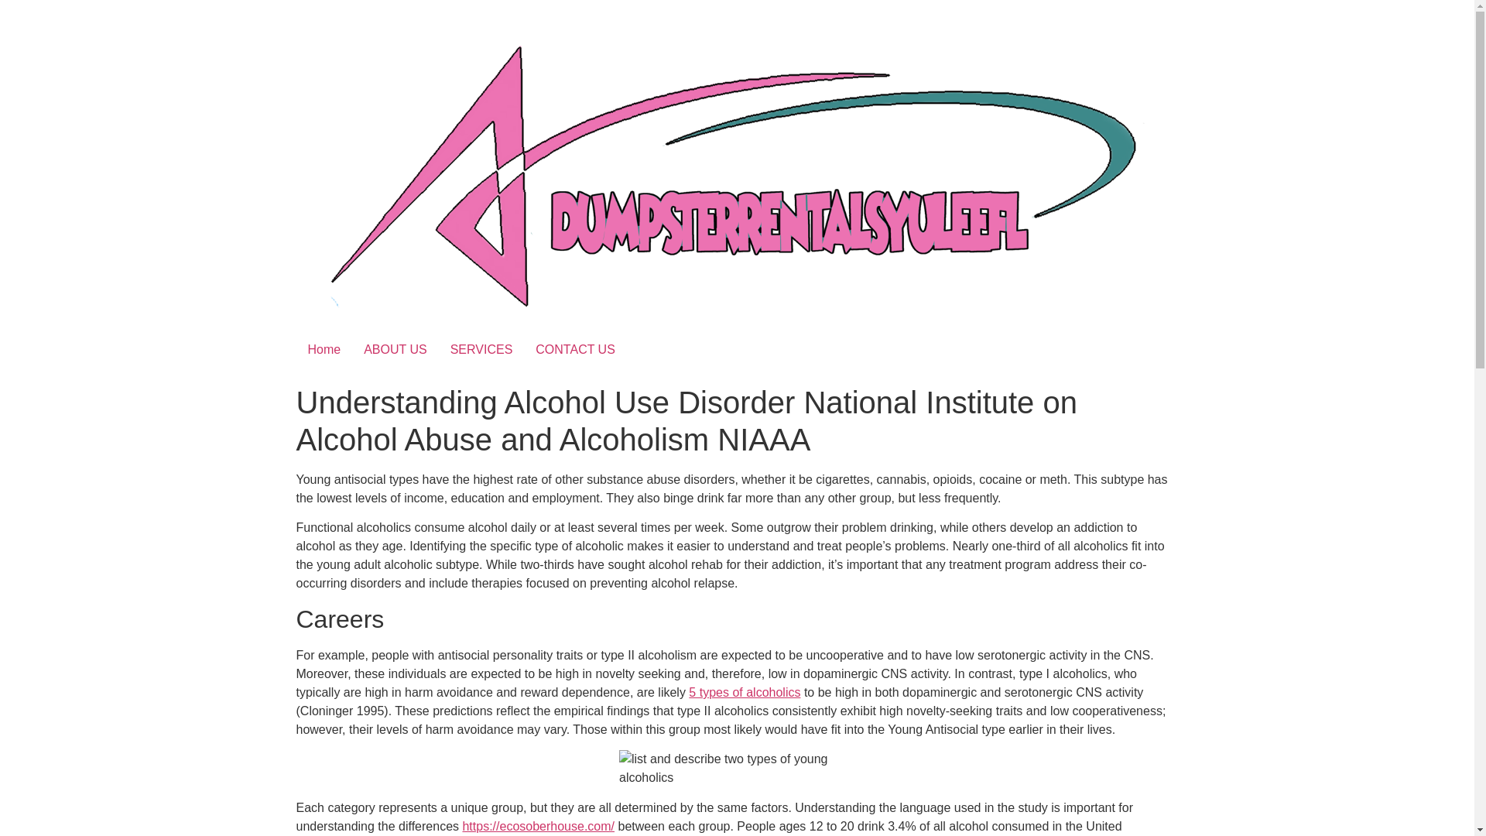 The height and width of the screenshot is (836, 1486). I want to click on Home, so click(324, 350).